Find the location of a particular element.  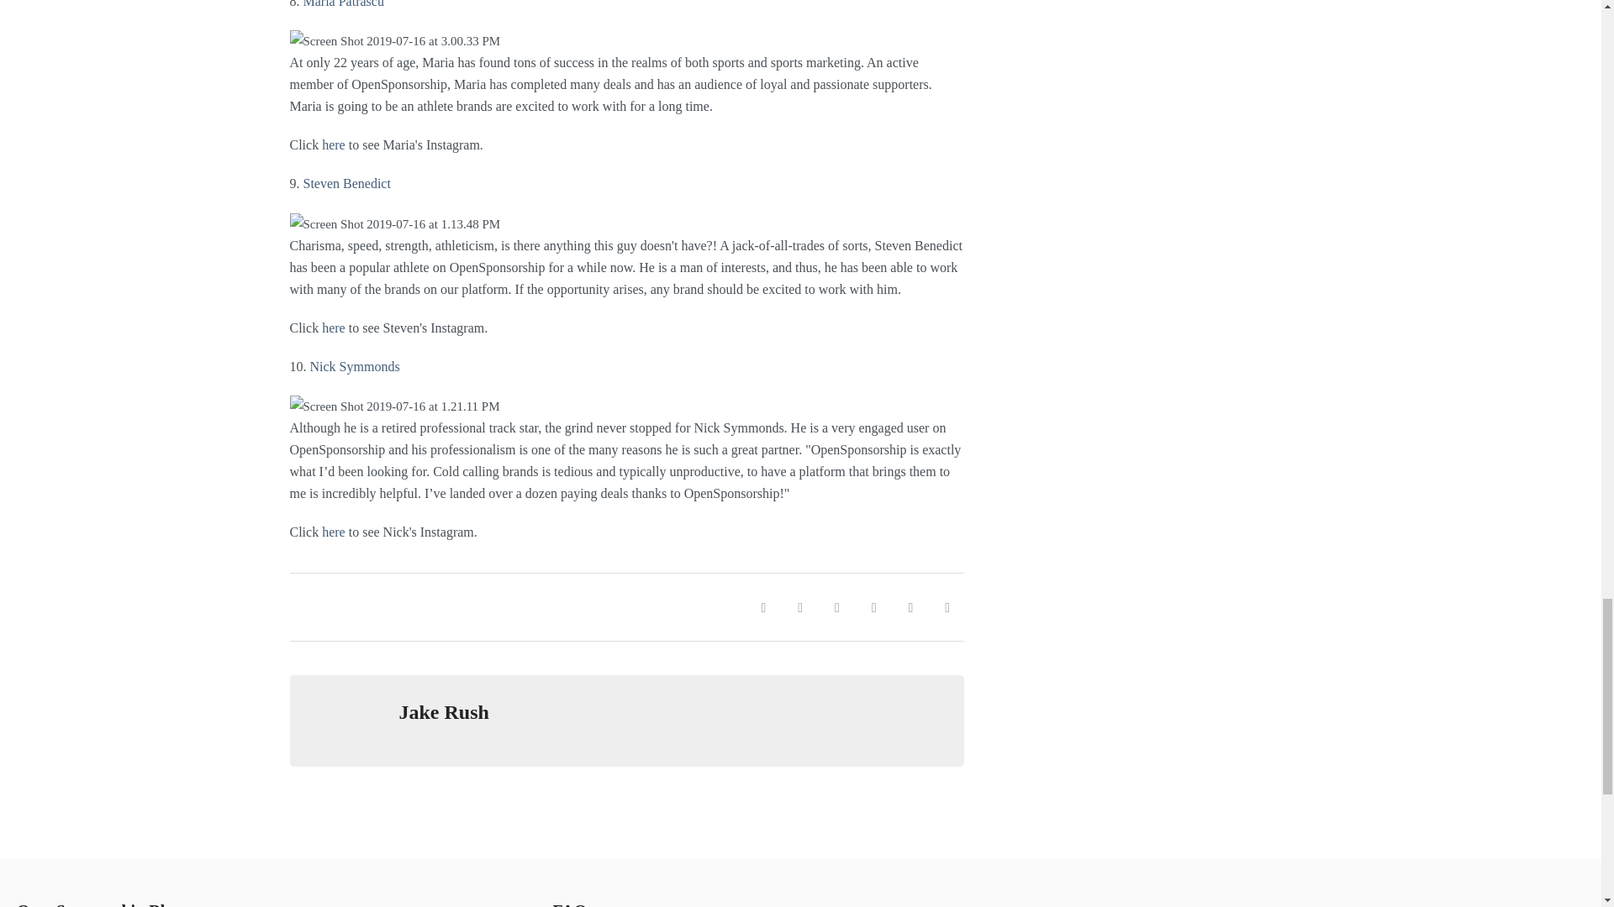

here is located at coordinates (333, 144).